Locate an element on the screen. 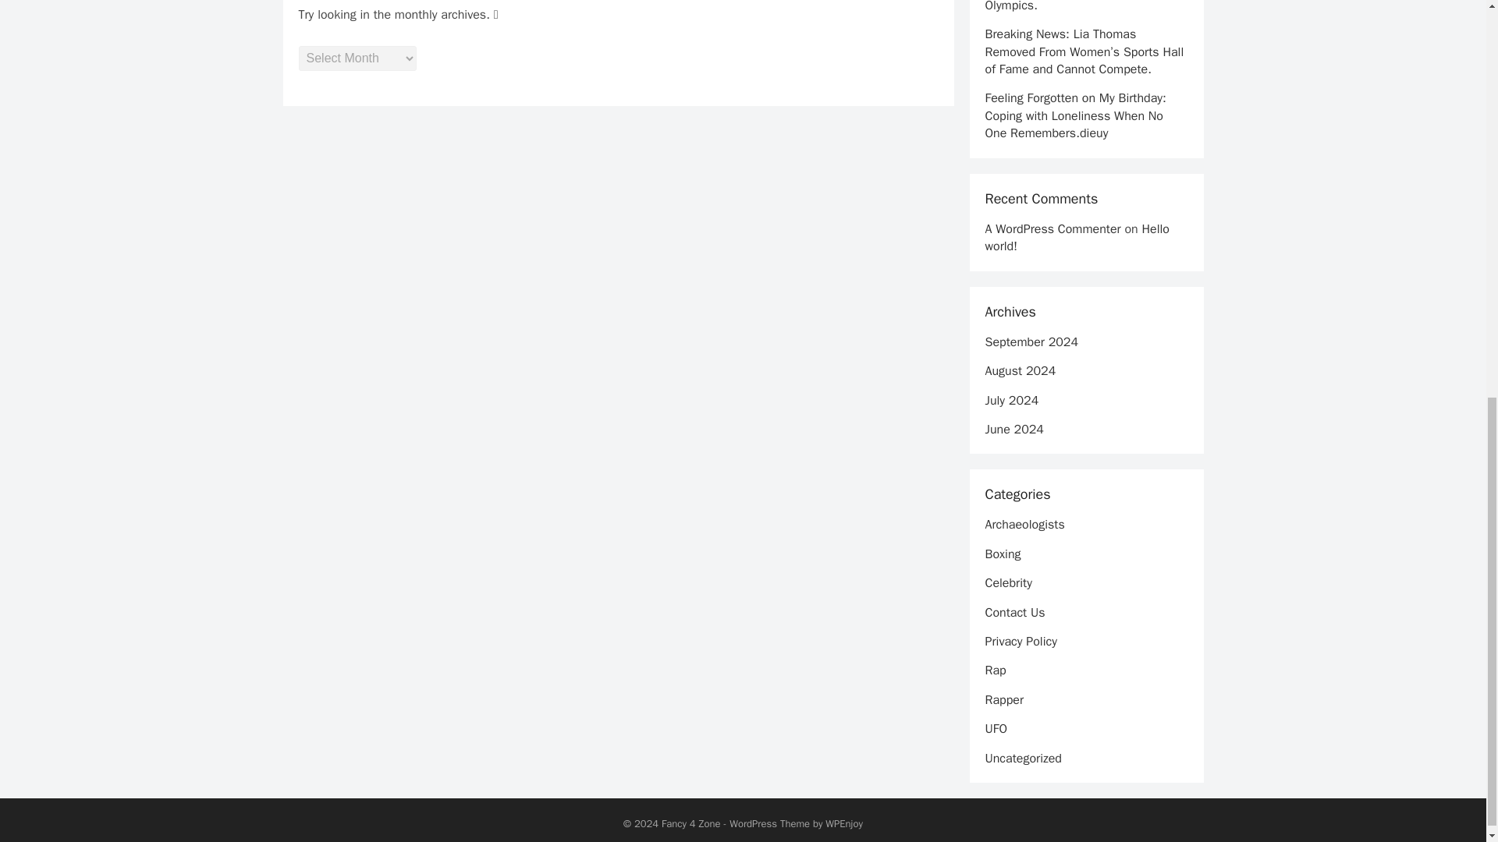 The width and height of the screenshot is (1498, 842). Uncategorized is located at coordinates (1022, 758).